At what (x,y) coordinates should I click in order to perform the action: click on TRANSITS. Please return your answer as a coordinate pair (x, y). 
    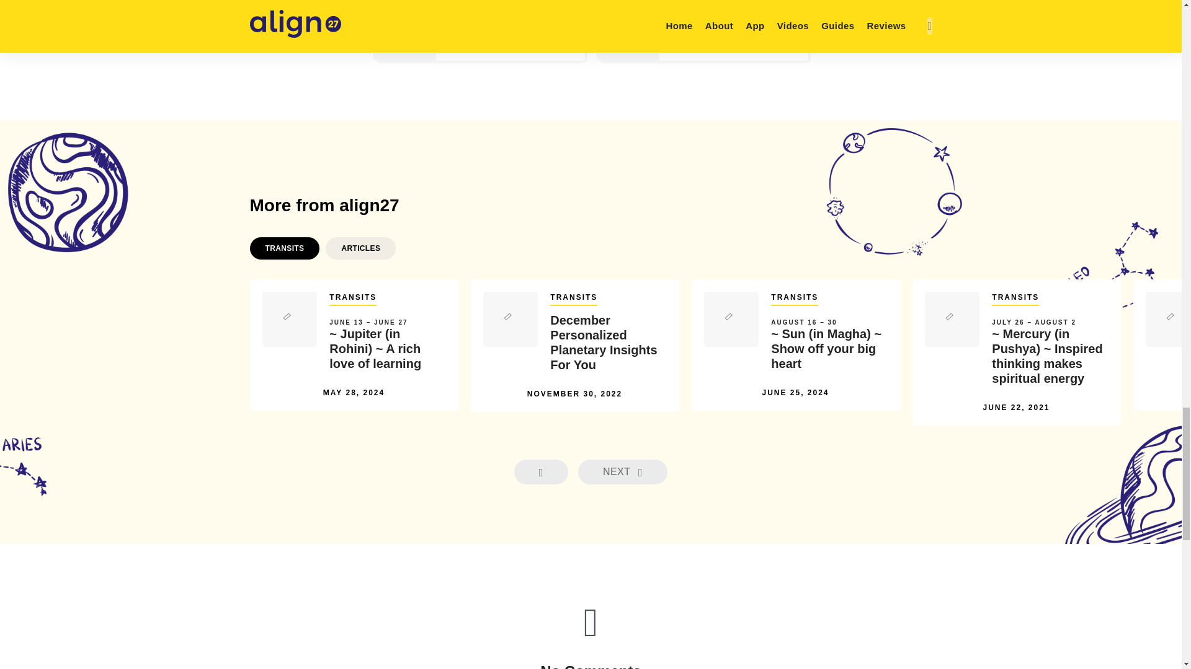
    Looking at the image, I should click on (574, 299).